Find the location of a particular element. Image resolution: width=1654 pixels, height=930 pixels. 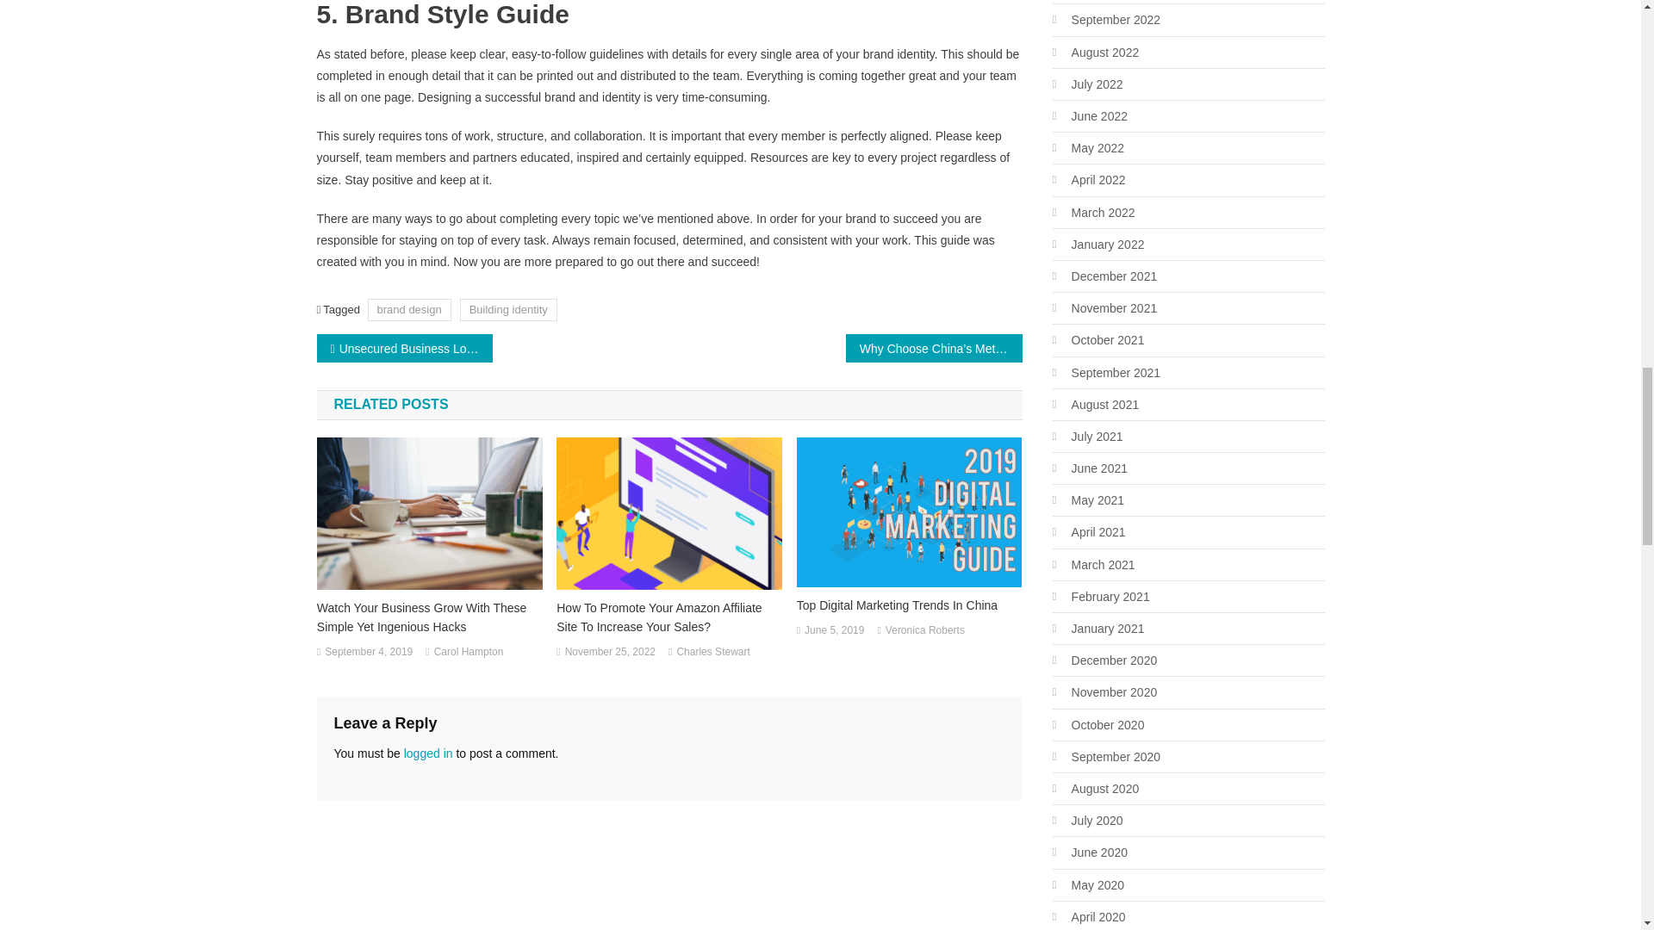

Charles Stewart is located at coordinates (712, 653).